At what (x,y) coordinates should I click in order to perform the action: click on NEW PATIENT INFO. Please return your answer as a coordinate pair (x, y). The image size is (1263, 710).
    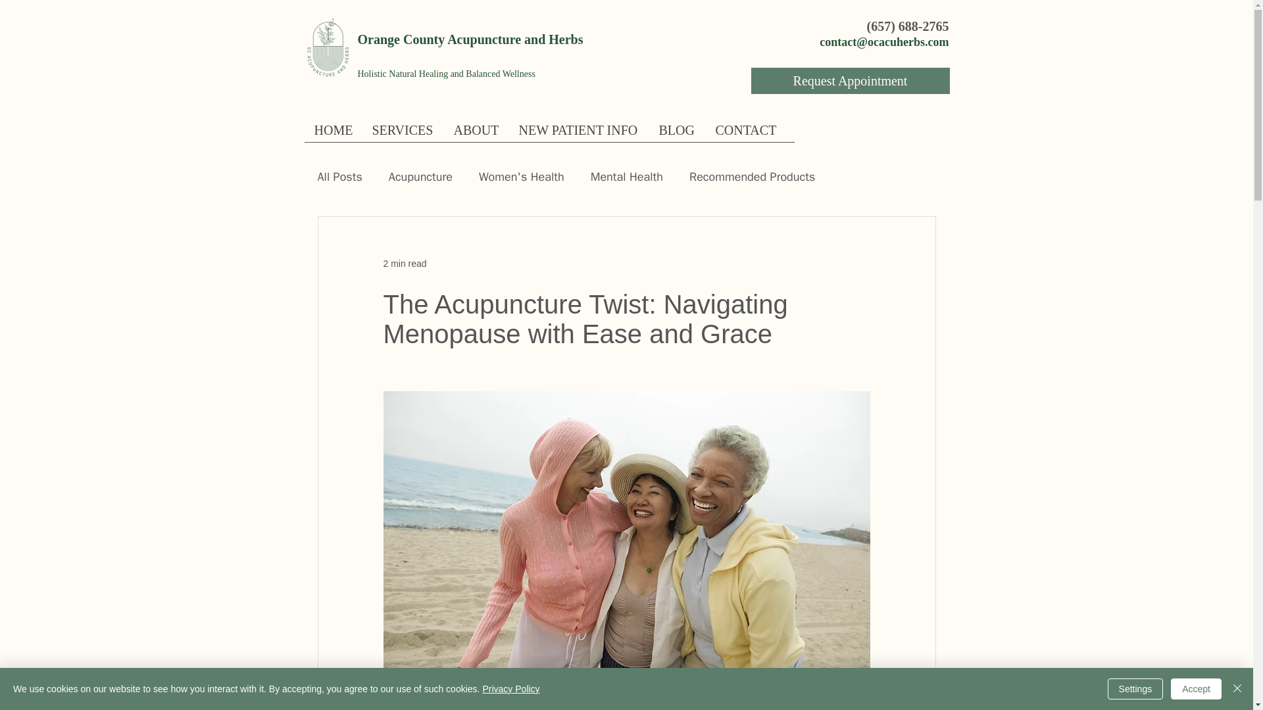
    Looking at the image, I should click on (579, 134).